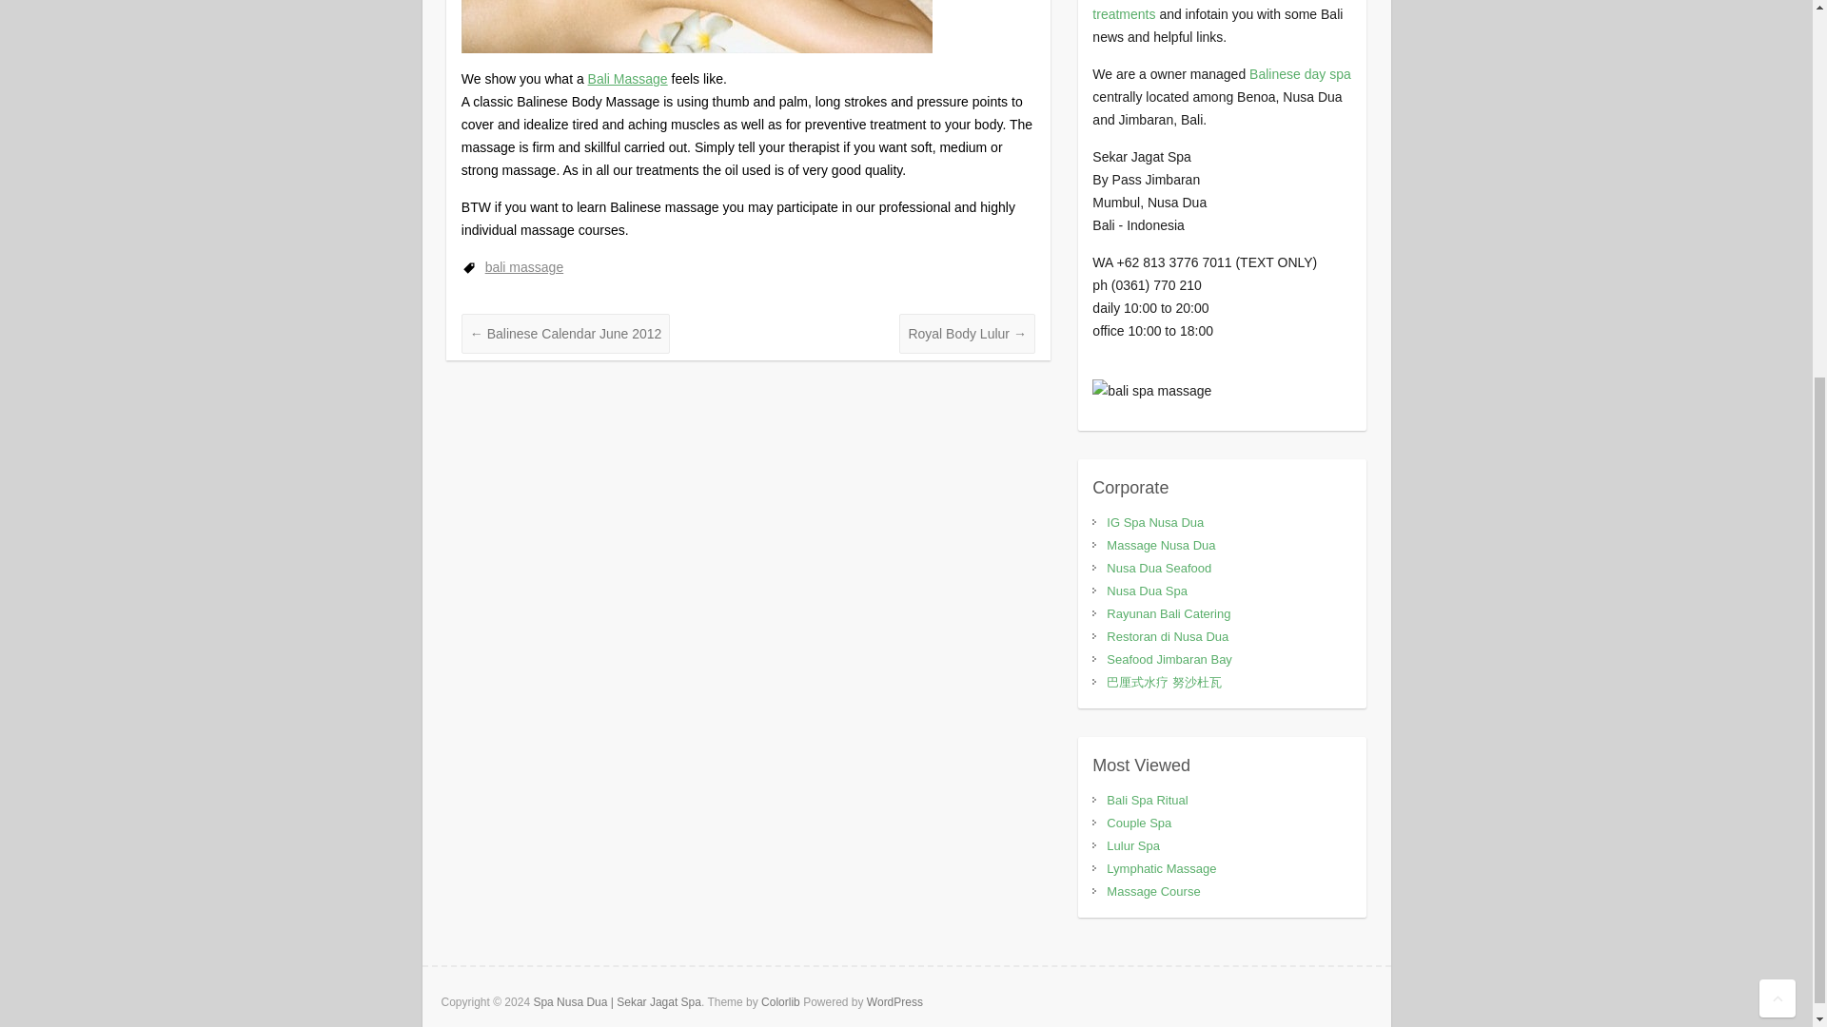 The image size is (1827, 1027). Describe the element at coordinates (1155, 523) in the screenshot. I see `IG Spa Nusa Dua` at that location.